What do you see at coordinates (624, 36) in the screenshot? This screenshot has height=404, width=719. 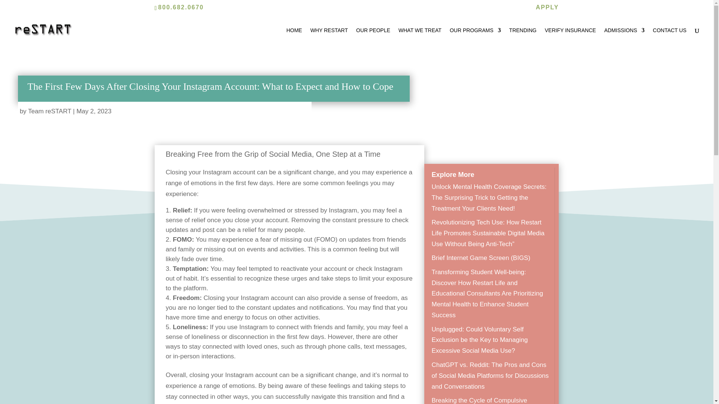 I see `ADMISSIONS` at bounding box center [624, 36].